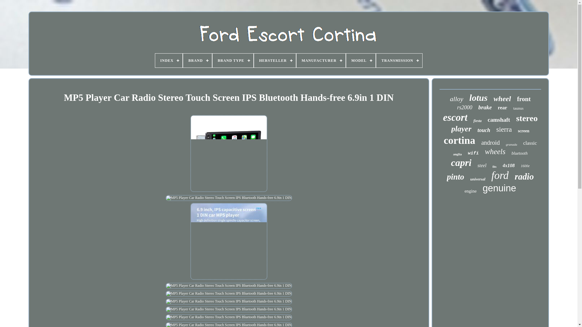 This screenshot has height=327, width=582. I want to click on BRAND, so click(197, 61).